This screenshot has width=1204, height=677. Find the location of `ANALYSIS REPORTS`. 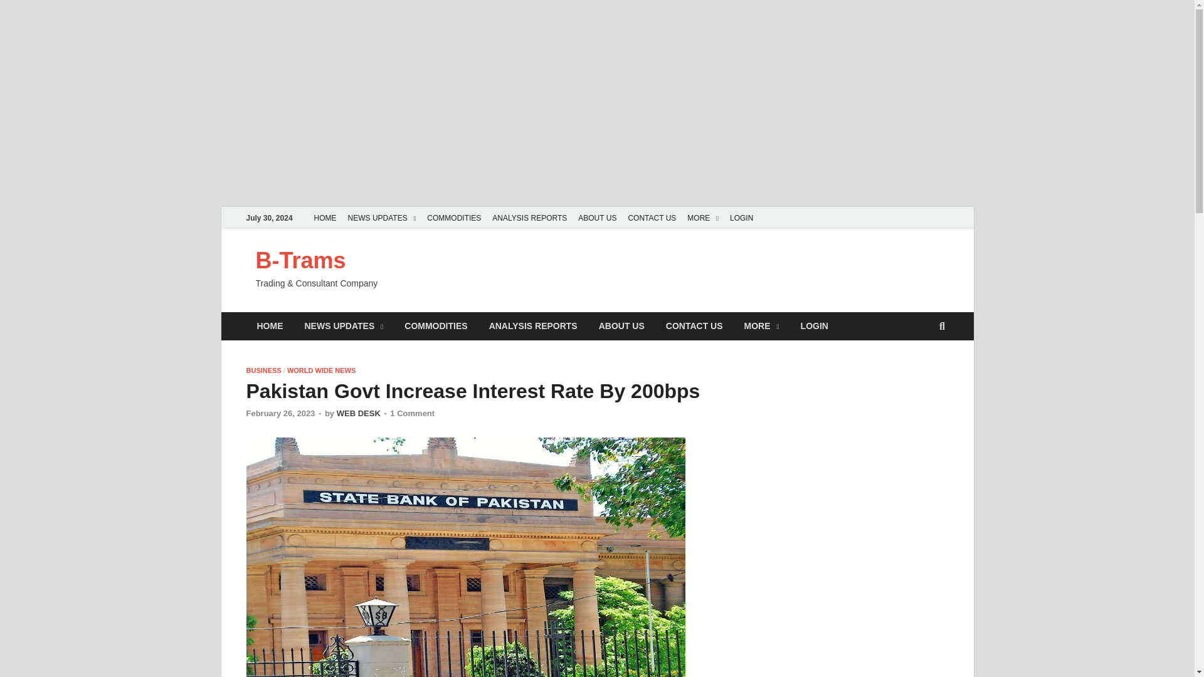

ANALYSIS REPORTS is located at coordinates (529, 218).